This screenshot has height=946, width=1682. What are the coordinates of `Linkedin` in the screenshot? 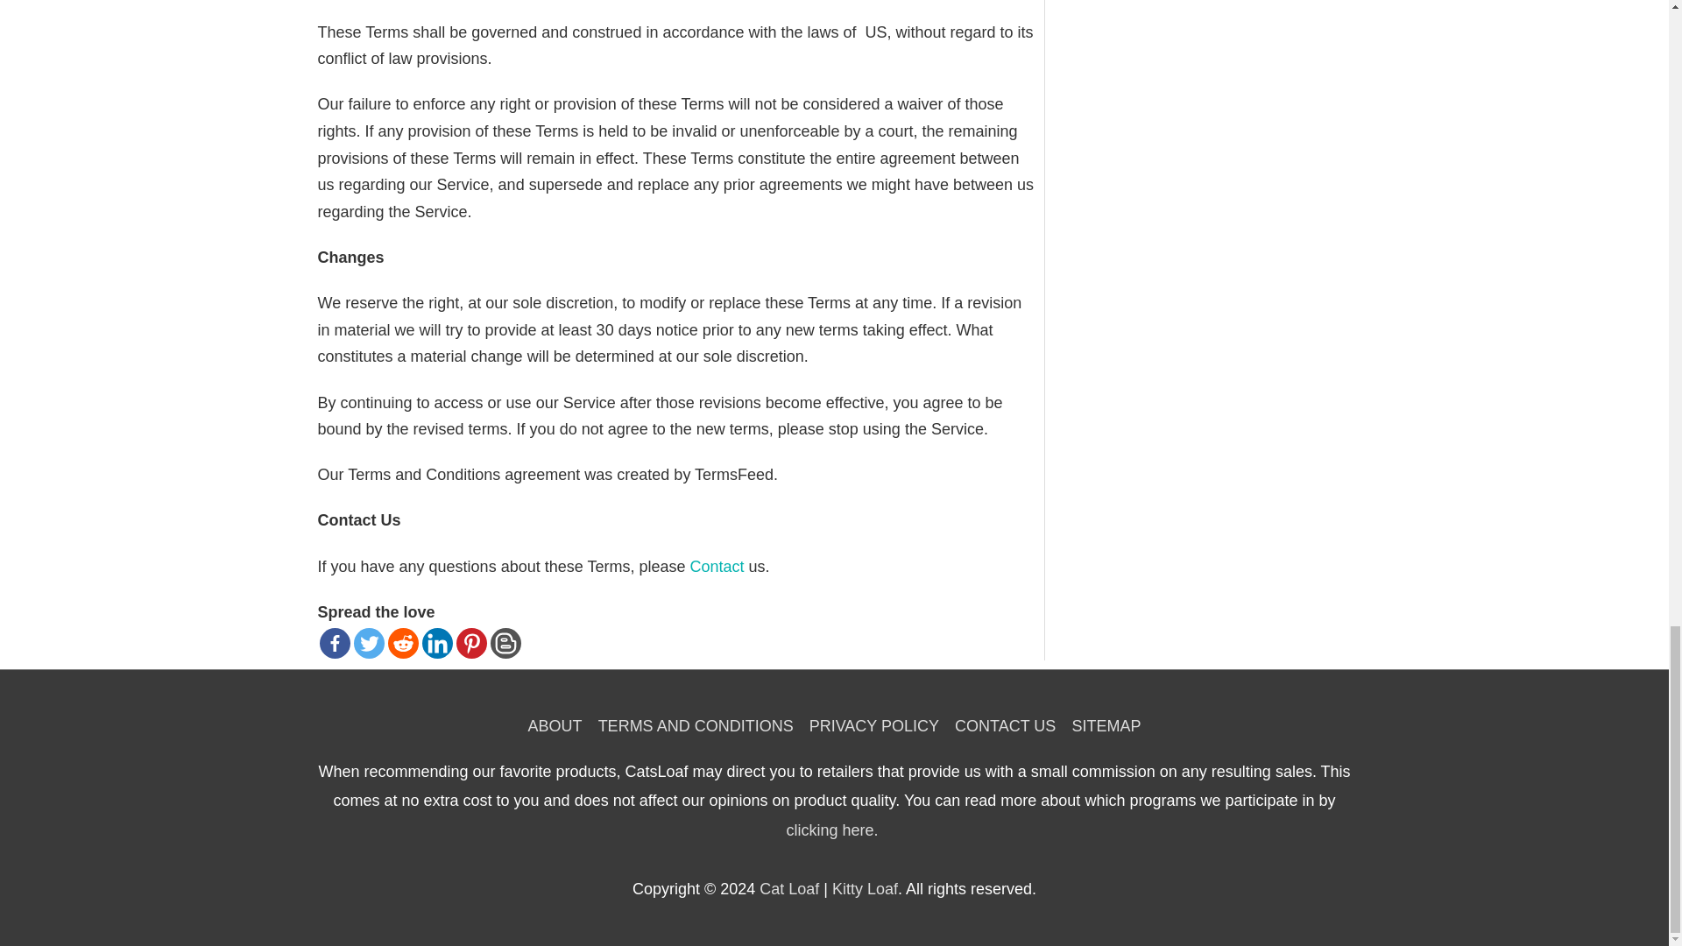 It's located at (436, 643).